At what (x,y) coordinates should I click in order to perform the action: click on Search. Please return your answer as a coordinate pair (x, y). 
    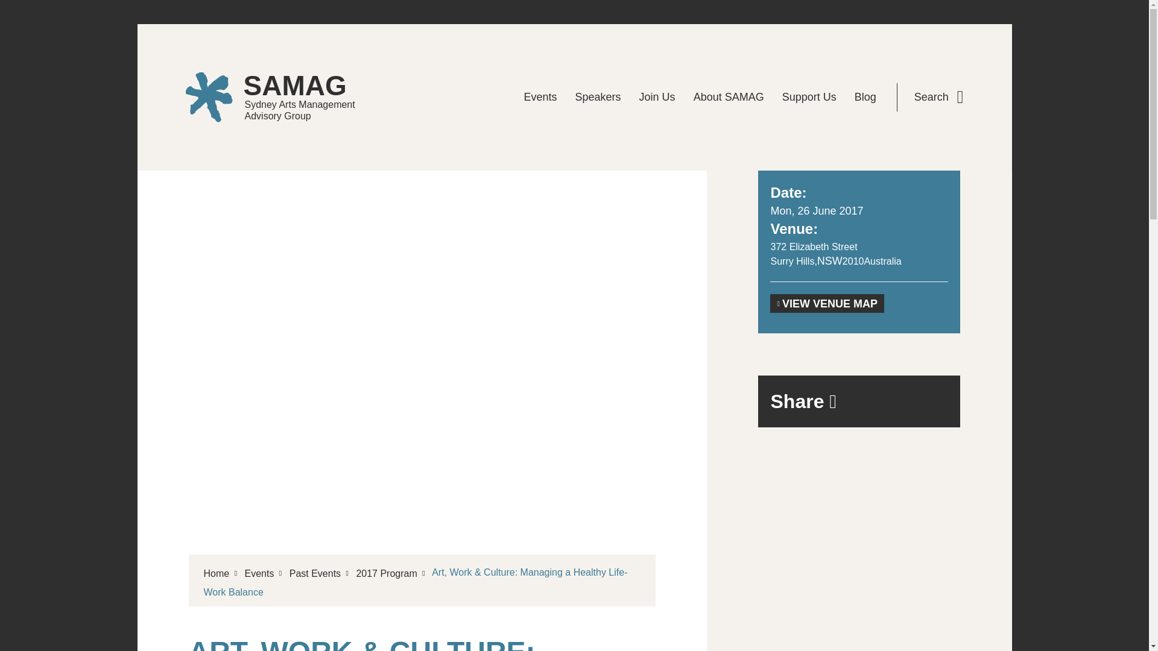
    Looking at the image, I should click on (282, 97).